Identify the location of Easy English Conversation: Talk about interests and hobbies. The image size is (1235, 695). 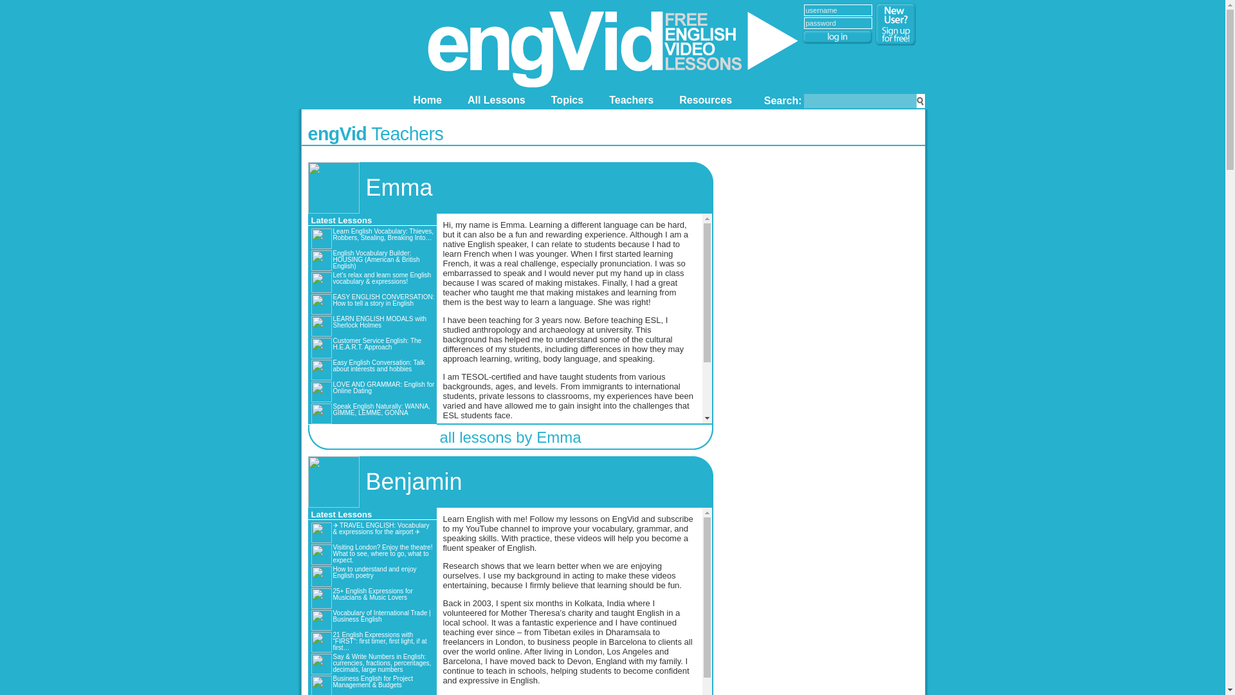
(372, 369).